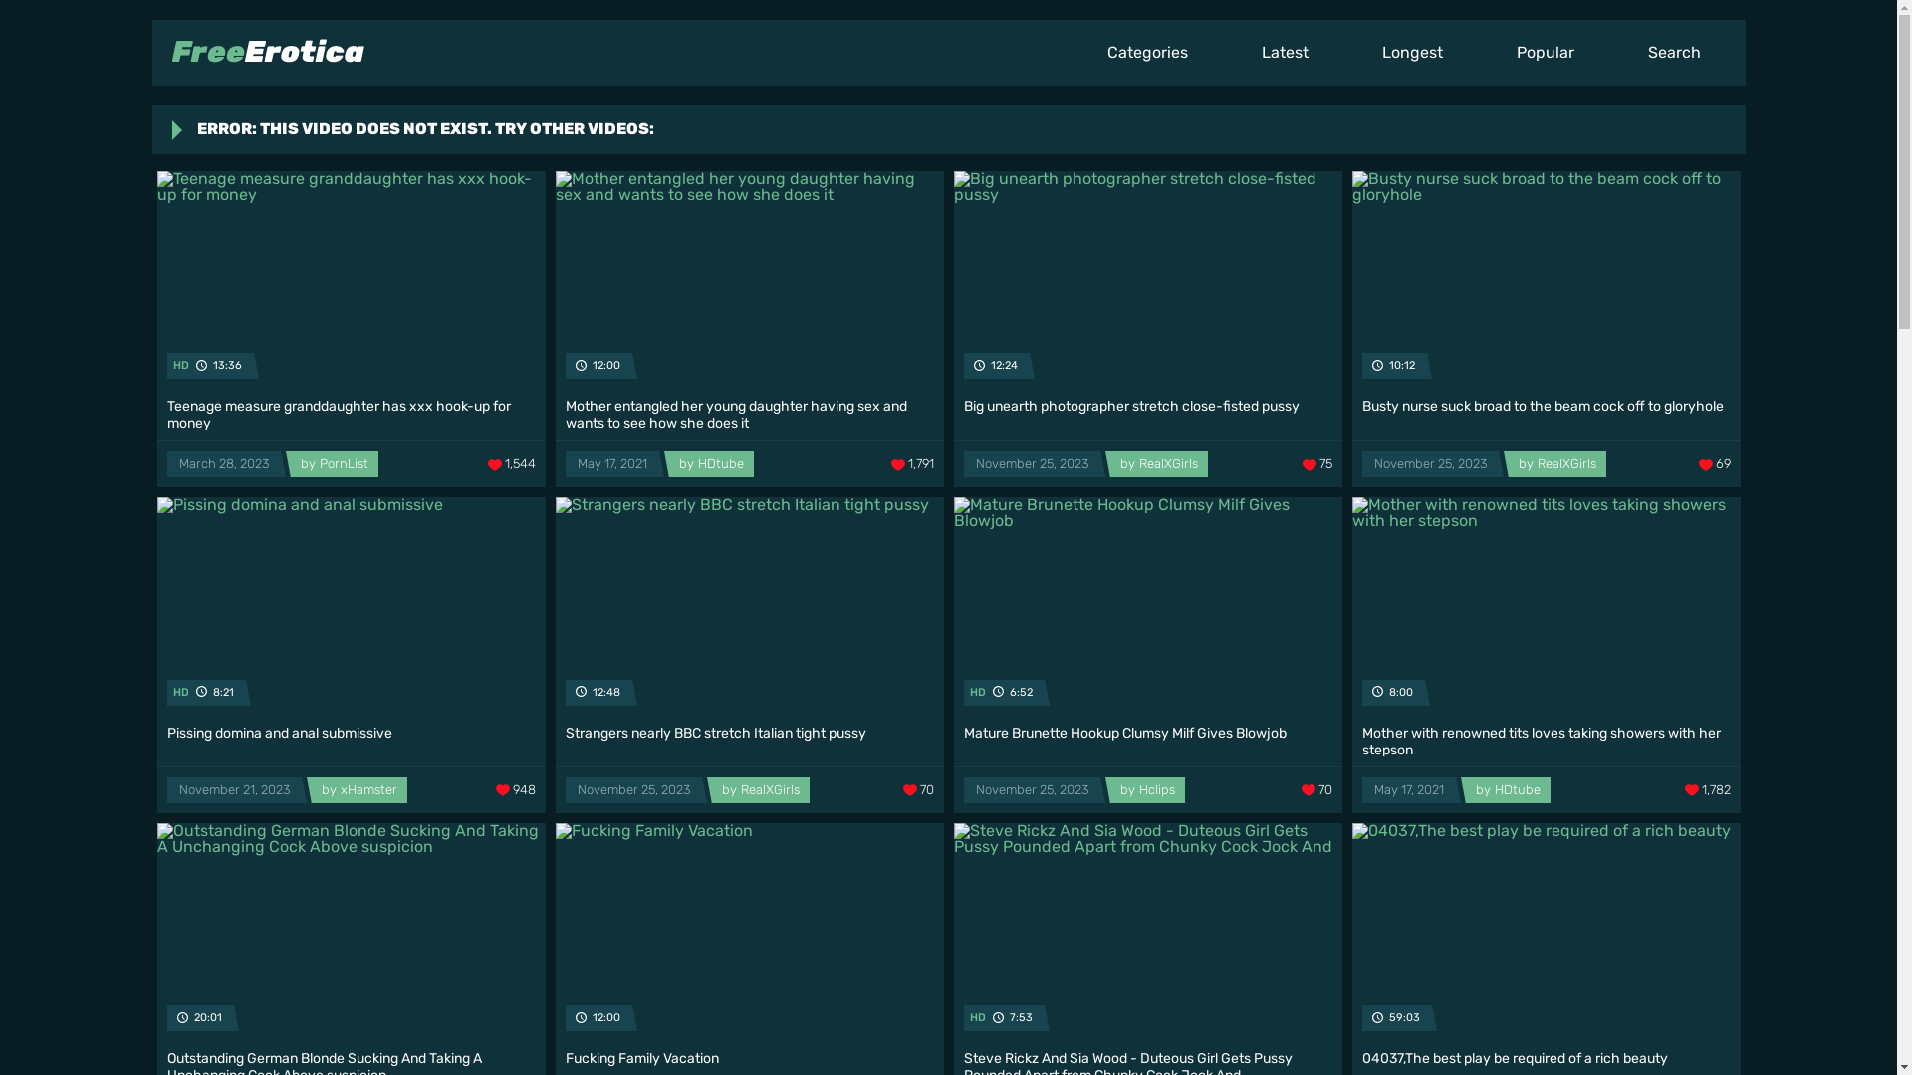  I want to click on 20:01, so click(352, 932).